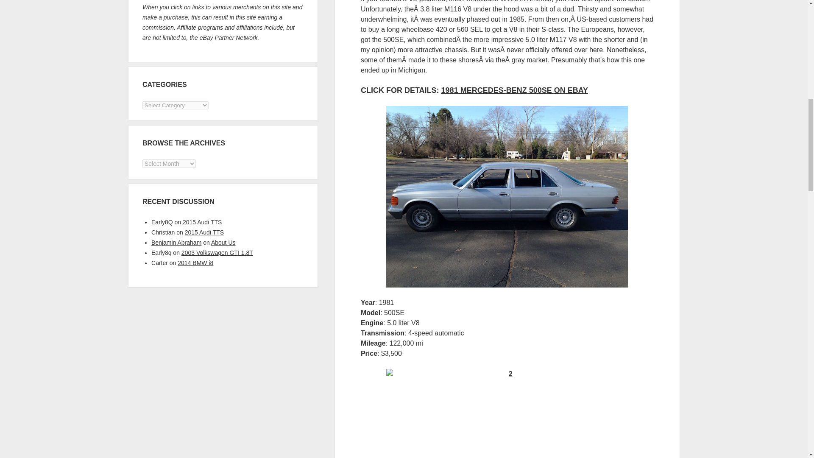 The image size is (814, 458). What do you see at coordinates (176, 242) in the screenshot?
I see `Benjamin Abraham` at bounding box center [176, 242].